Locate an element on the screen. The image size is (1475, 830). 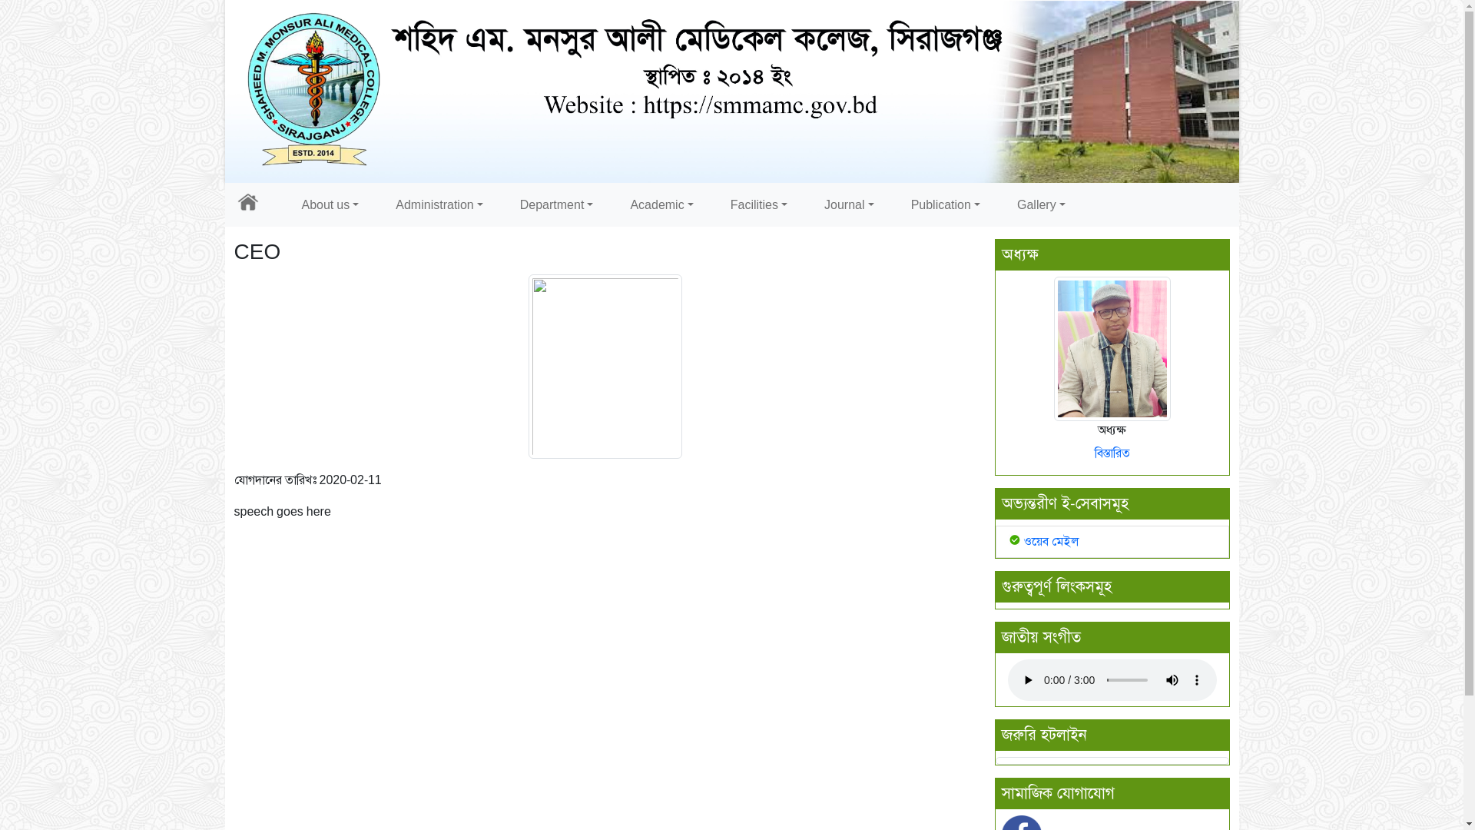
About us is located at coordinates (330, 205).